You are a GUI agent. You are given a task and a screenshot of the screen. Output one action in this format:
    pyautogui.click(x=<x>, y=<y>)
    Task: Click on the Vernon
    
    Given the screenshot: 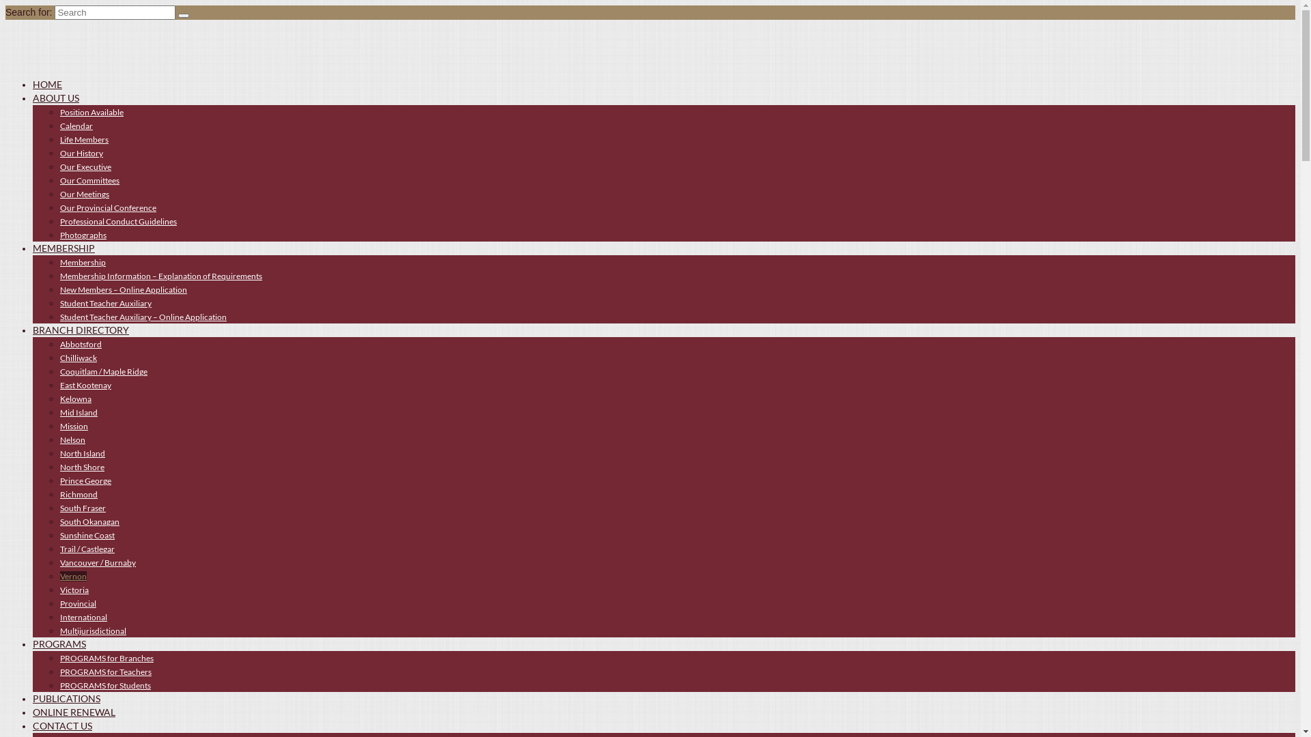 What is the action you would take?
    pyautogui.click(x=74, y=576)
    